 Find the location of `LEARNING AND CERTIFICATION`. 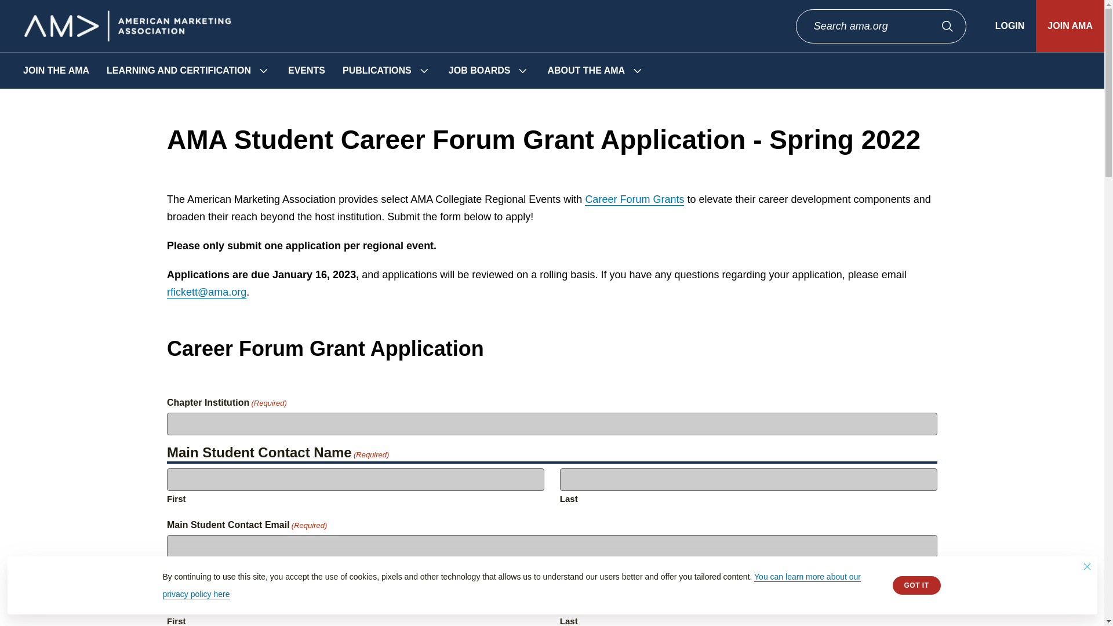

LEARNING AND CERTIFICATION is located at coordinates (179, 71).